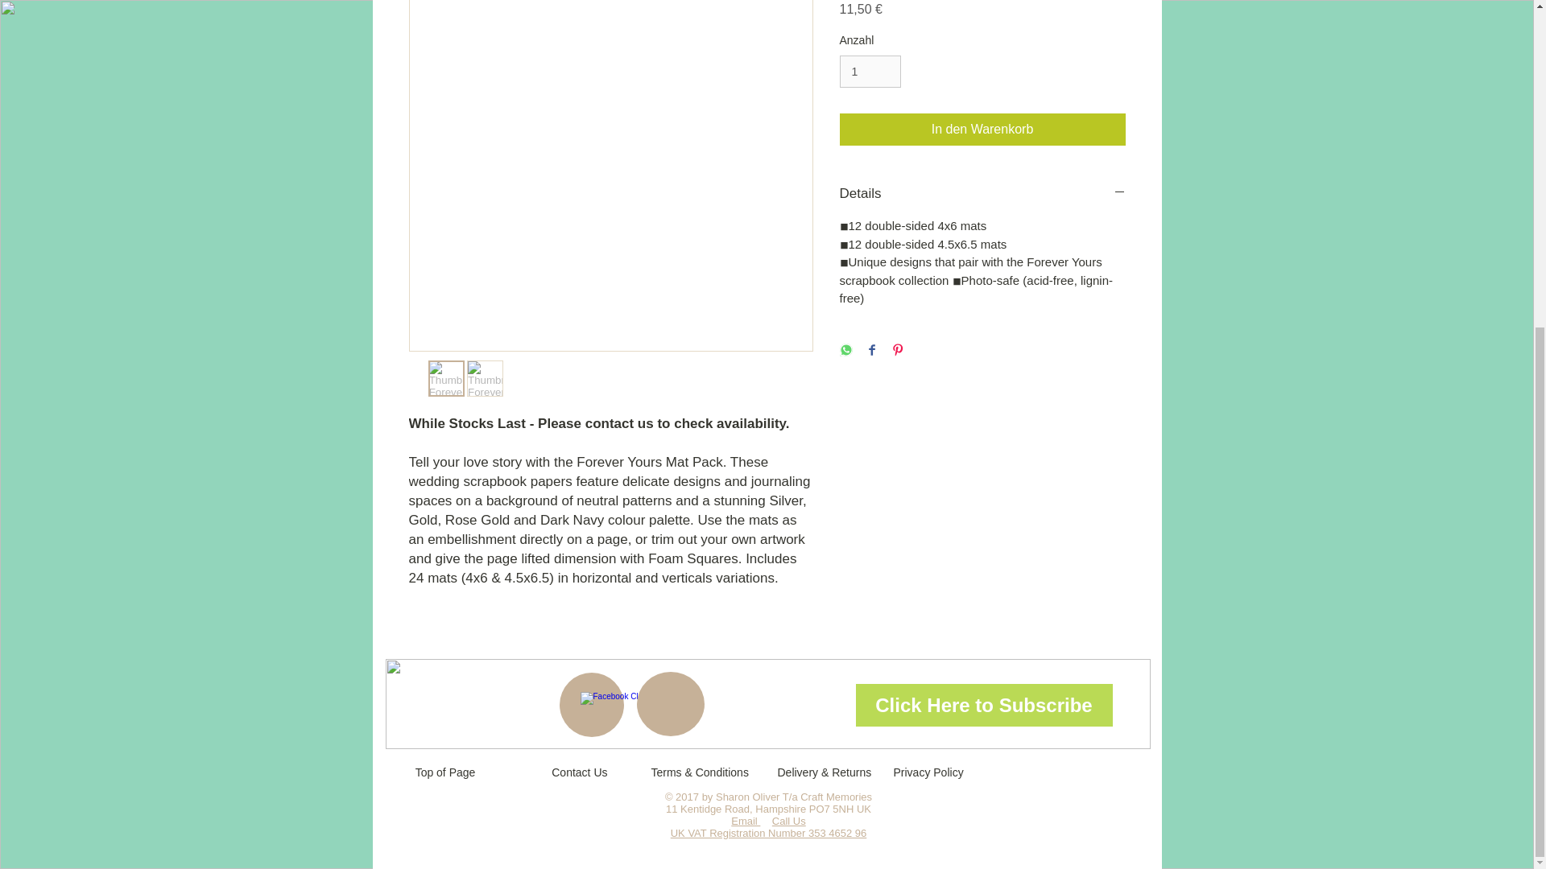 Image resolution: width=1546 pixels, height=869 pixels. I want to click on Details, so click(982, 193).